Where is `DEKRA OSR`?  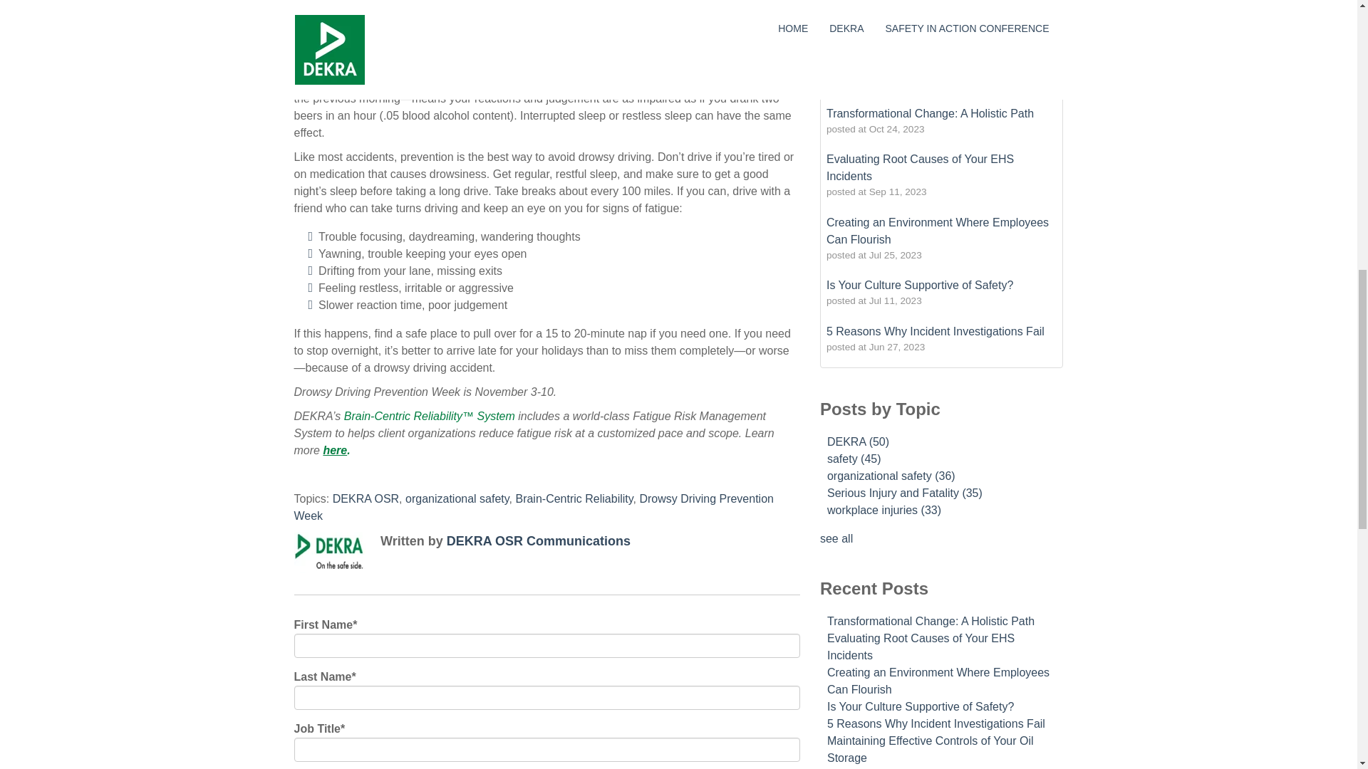 DEKRA OSR is located at coordinates (366, 498).